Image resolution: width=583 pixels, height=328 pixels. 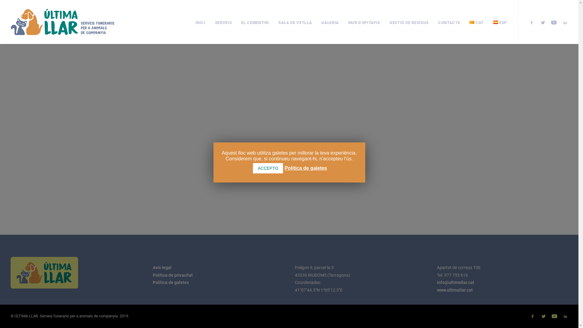 I want to click on CAT, so click(x=472, y=22).